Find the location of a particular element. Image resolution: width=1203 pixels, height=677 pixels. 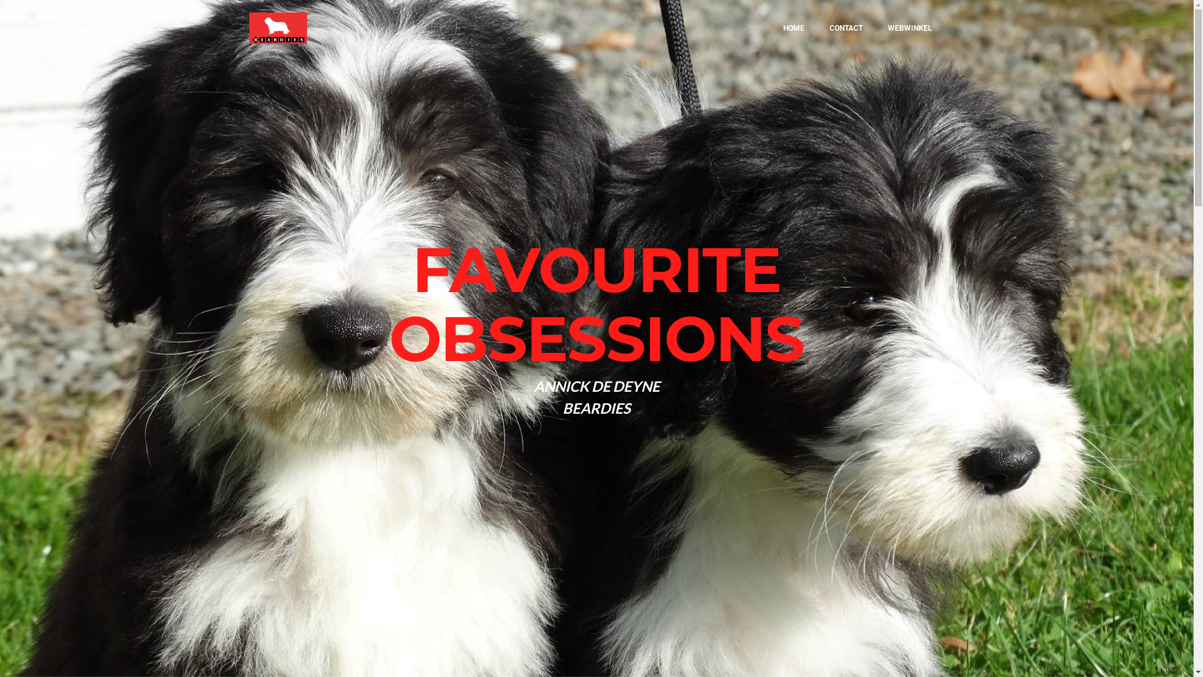

CONTACT is located at coordinates (846, 28).